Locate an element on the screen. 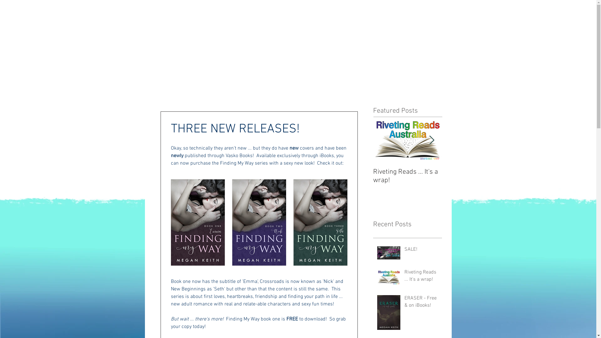 This screenshot has height=338, width=601. Riveting Reads ... It's a wrap! is located at coordinates (421, 277).